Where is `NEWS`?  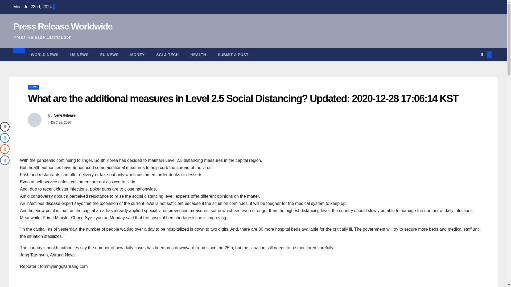 NEWS is located at coordinates (34, 87).